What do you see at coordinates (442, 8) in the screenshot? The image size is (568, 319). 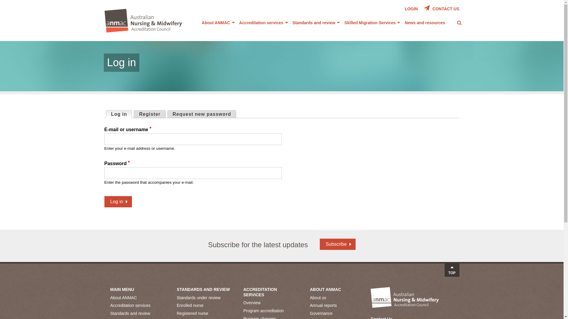 I see `CONTACT US` at bounding box center [442, 8].